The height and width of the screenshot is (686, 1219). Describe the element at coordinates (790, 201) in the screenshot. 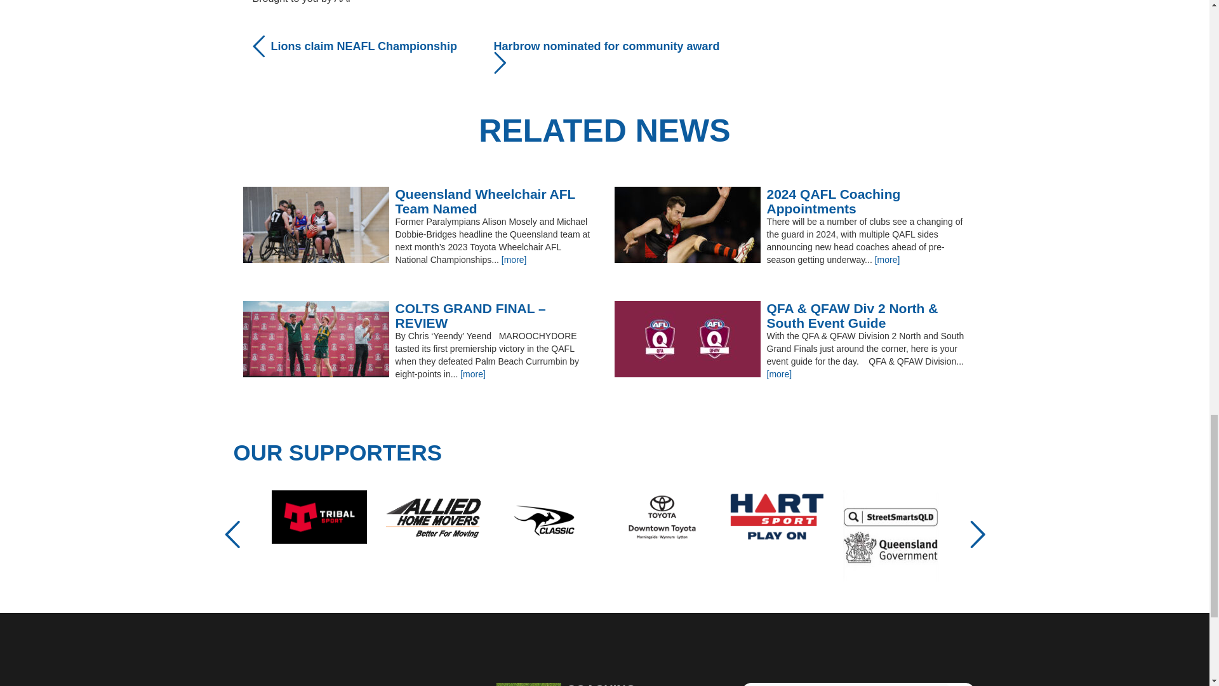

I see `2024 QAFL Coaching Appointments` at that location.